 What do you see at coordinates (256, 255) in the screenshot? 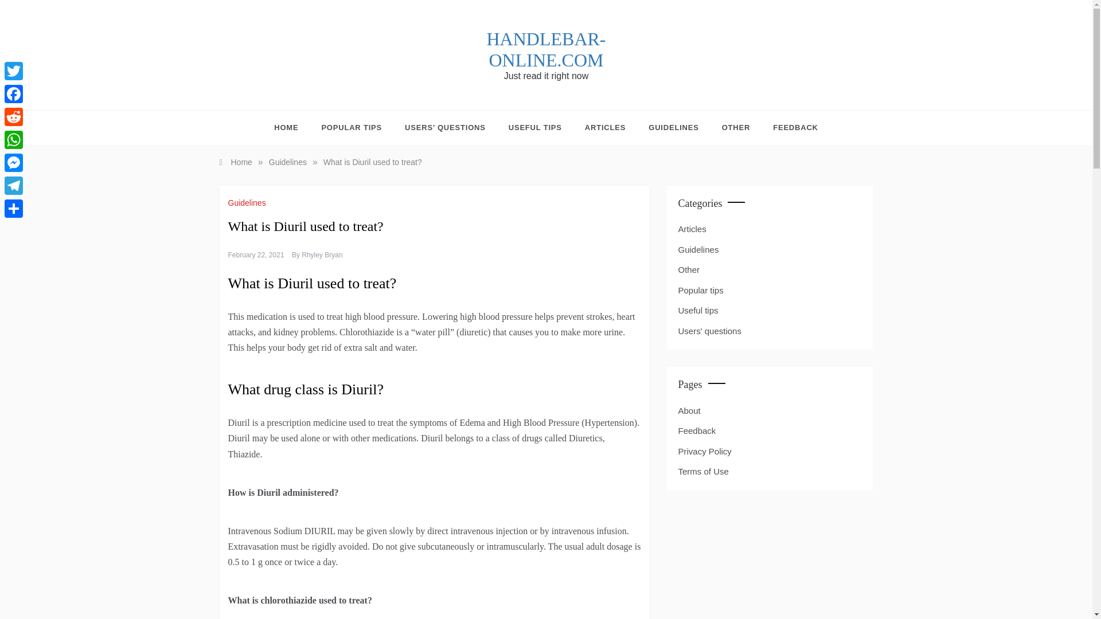
I see `February 22, 2021` at bounding box center [256, 255].